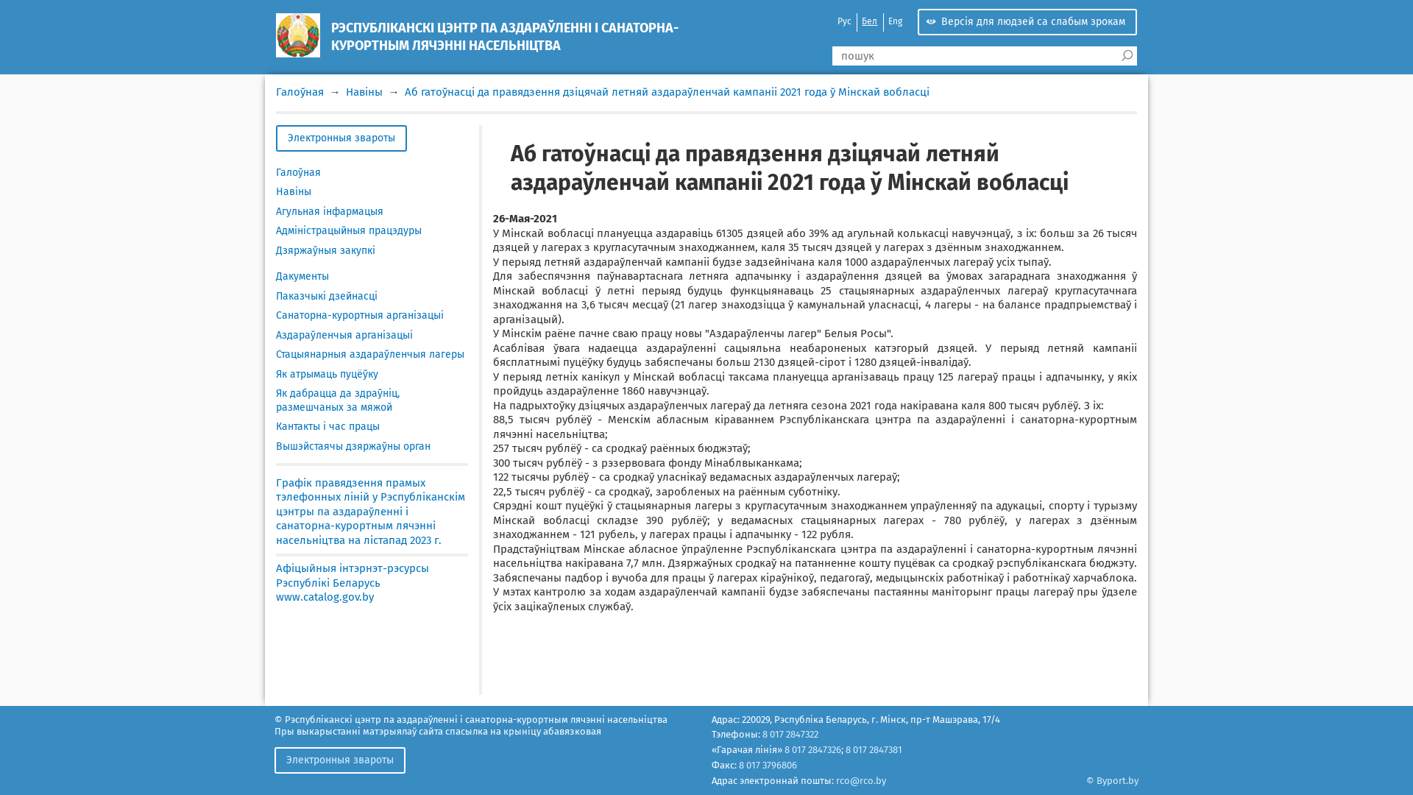 This screenshot has height=795, width=1413. Describe the element at coordinates (873, 749) in the screenshot. I see `8 017 2847381` at that location.